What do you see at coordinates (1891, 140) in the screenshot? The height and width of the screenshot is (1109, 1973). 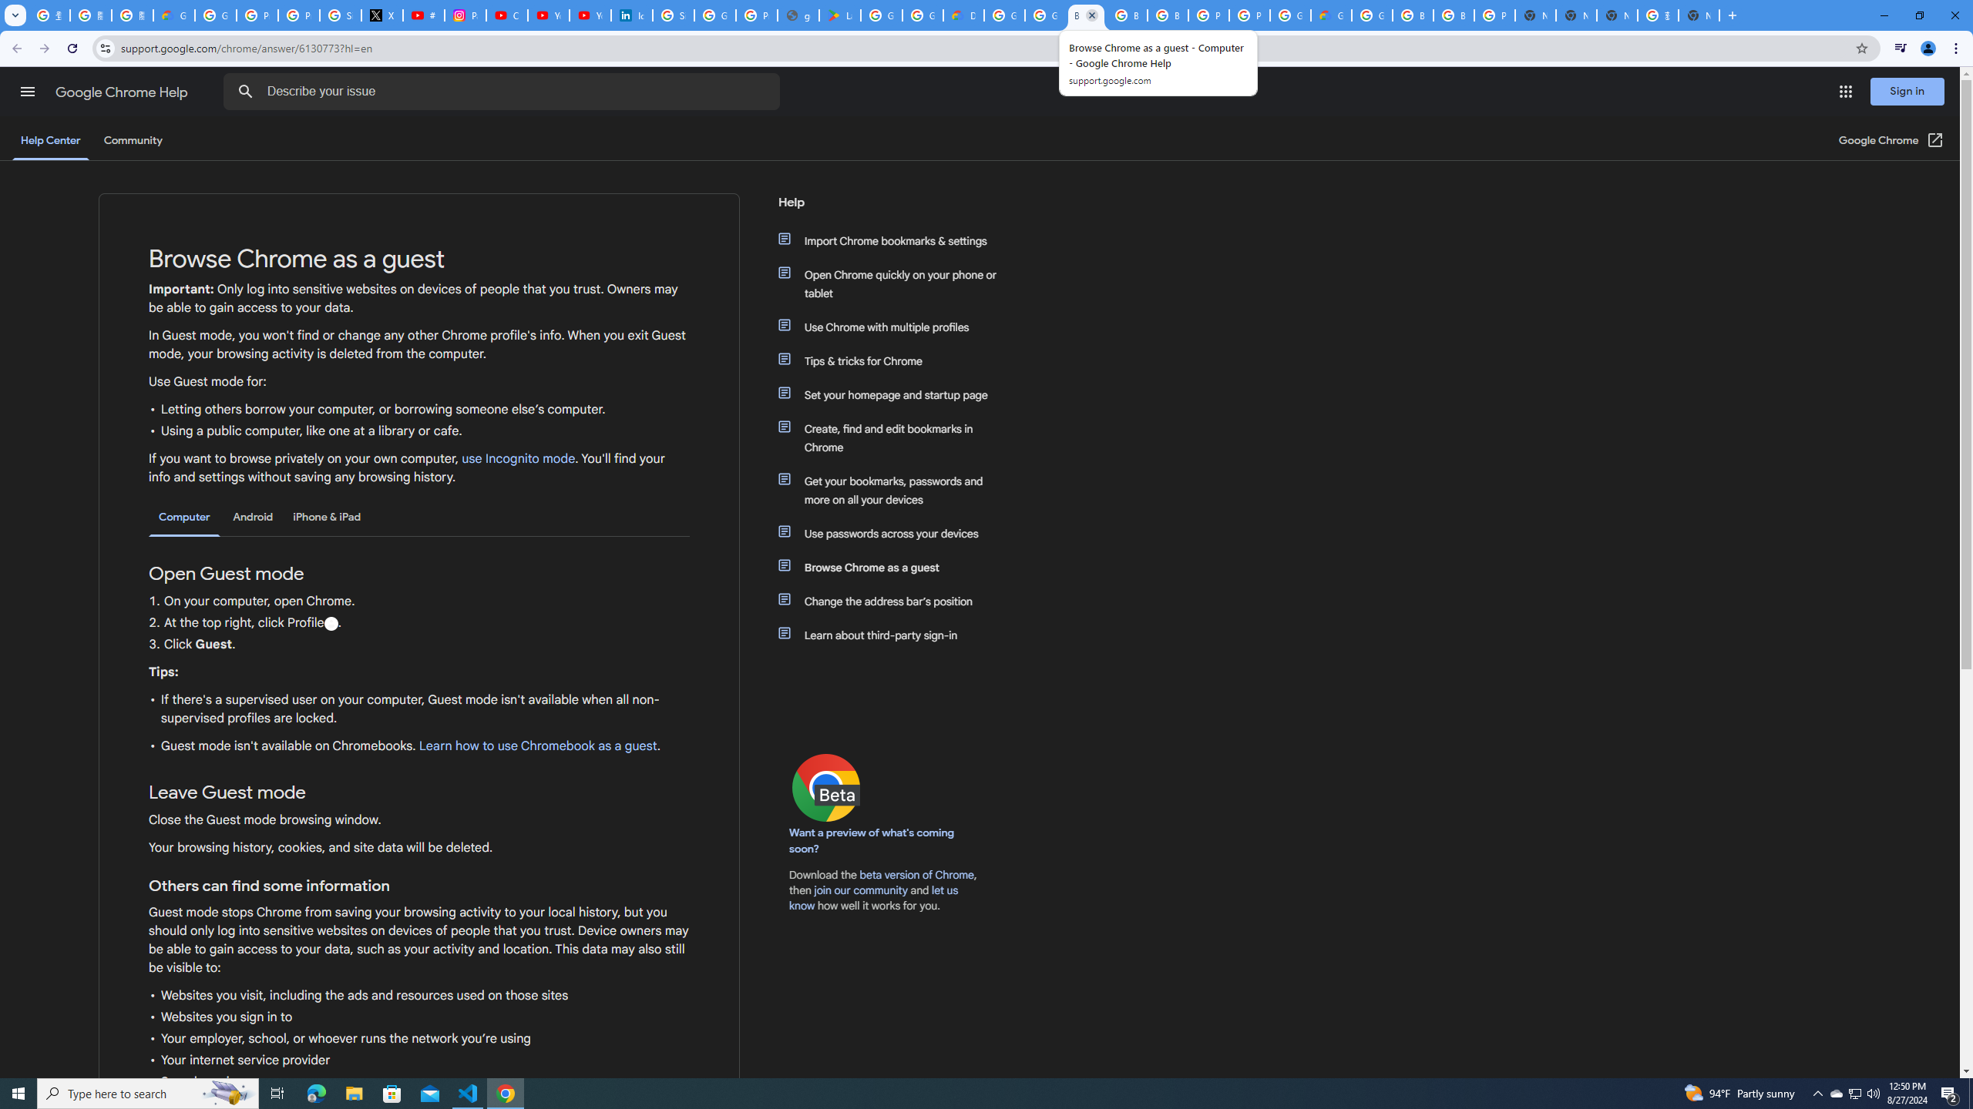 I see `Google Chrome (Open in a new window)` at bounding box center [1891, 140].